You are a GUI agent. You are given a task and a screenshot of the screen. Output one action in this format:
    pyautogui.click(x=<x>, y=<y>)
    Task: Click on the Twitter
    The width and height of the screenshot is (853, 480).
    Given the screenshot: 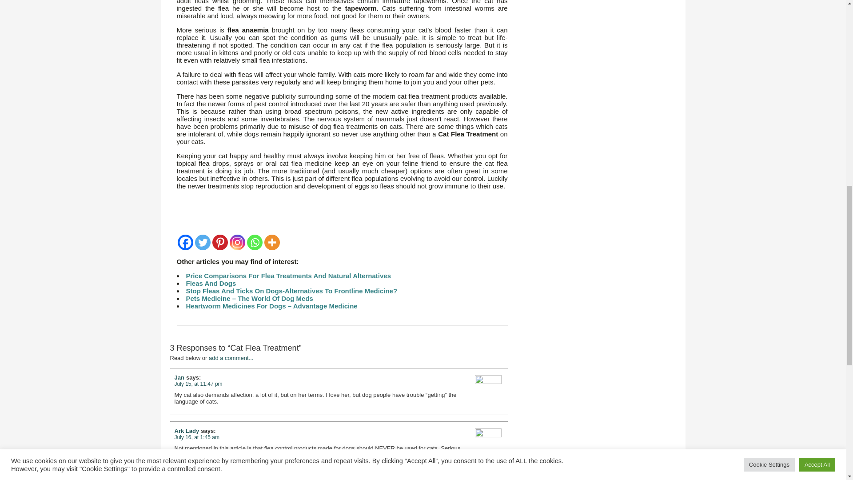 What is the action you would take?
    pyautogui.click(x=202, y=242)
    